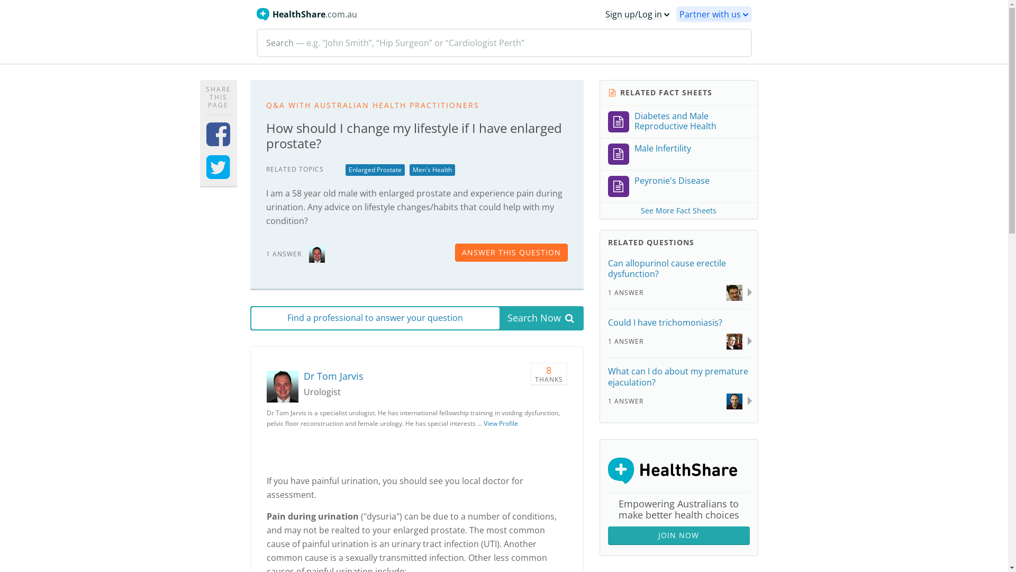 The image size is (1016, 572). I want to click on Find a professional to answer your question
Search Now, so click(416, 318).